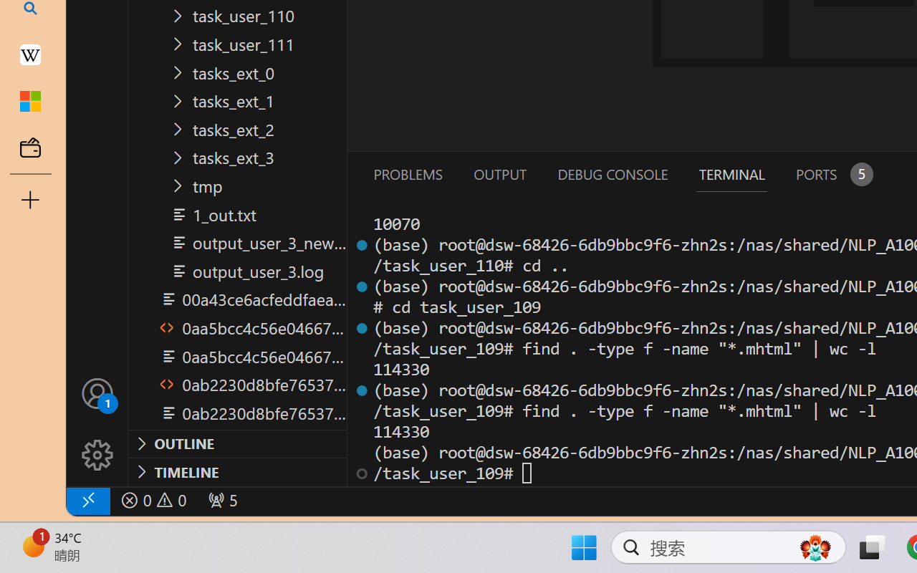  What do you see at coordinates (499, 174) in the screenshot?
I see `Output (Ctrl+Shift+U)` at bounding box center [499, 174].